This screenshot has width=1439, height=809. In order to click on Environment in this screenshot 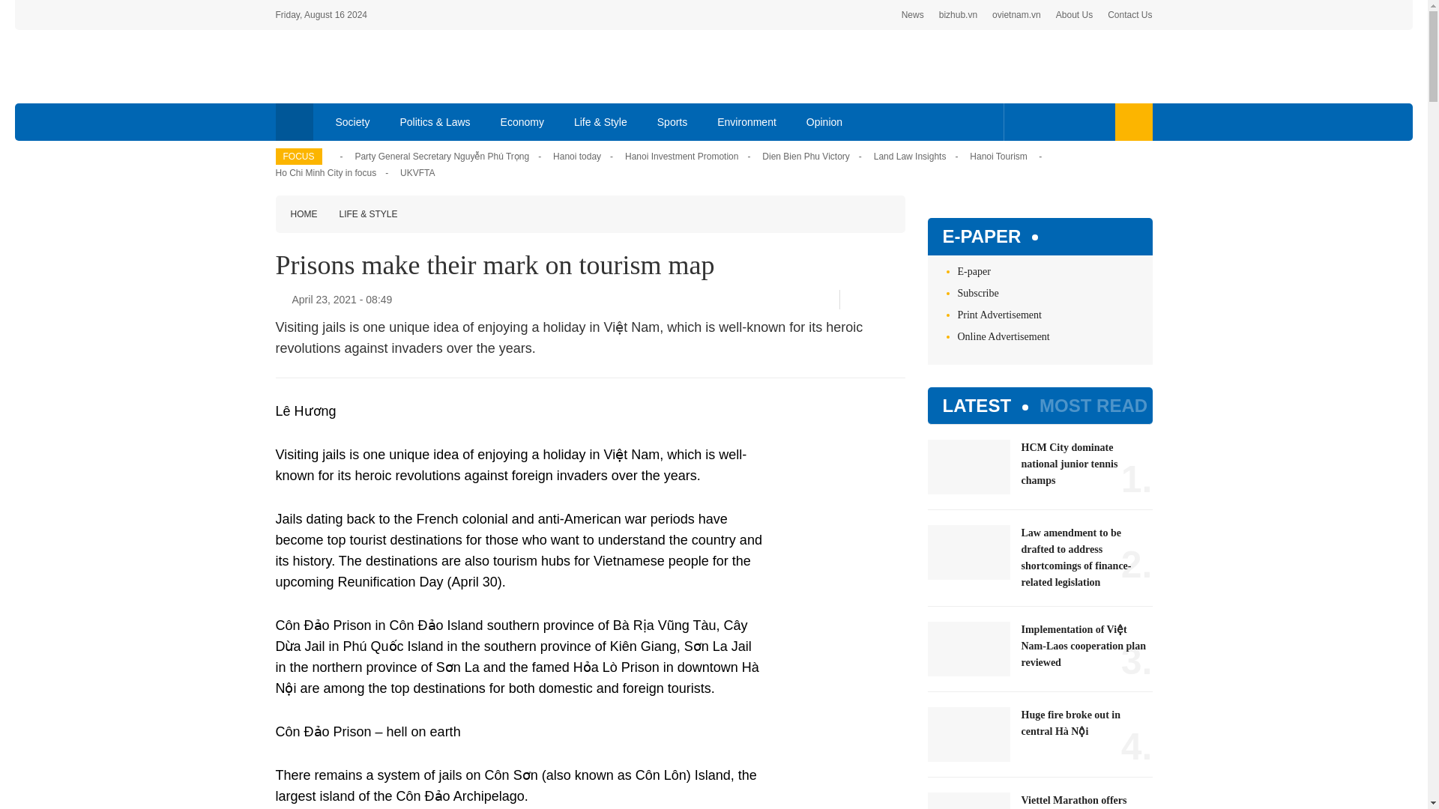, I will do `click(746, 121)`.